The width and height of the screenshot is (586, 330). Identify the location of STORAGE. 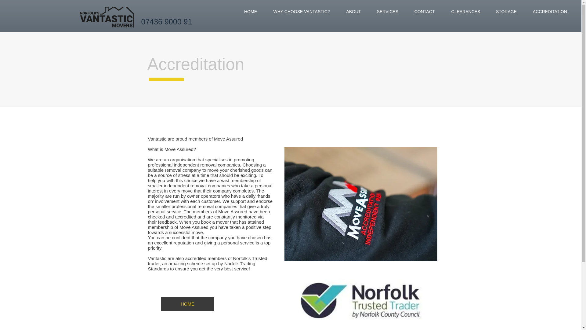
(506, 12).